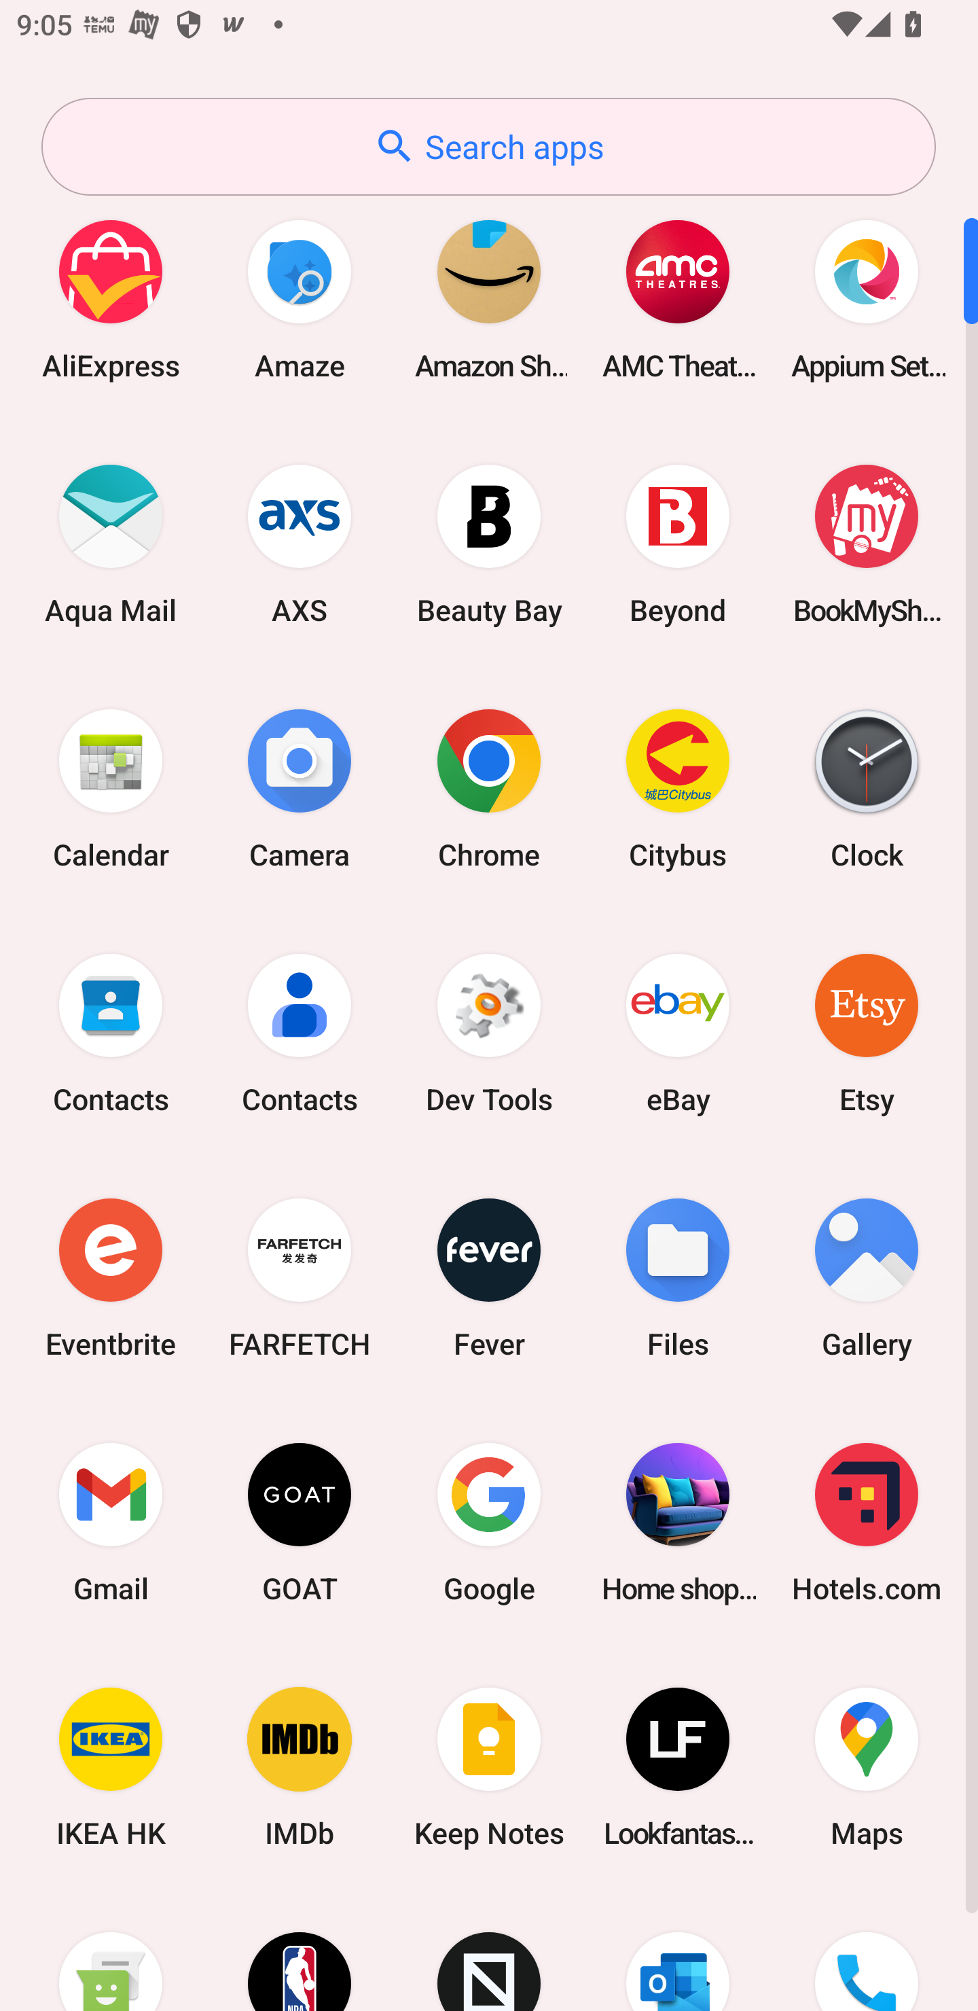  I want to click on Maps, so click(867, 1768).